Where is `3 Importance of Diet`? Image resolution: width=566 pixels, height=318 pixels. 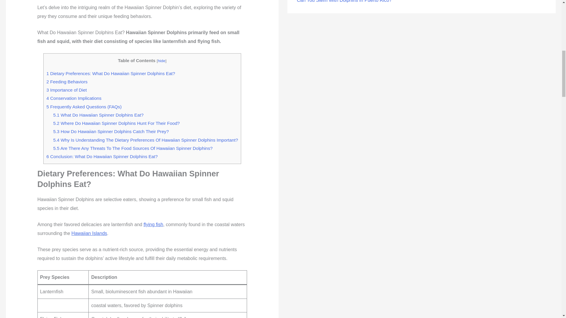 3 Importance of Diet is located at coordinates (67, 90).